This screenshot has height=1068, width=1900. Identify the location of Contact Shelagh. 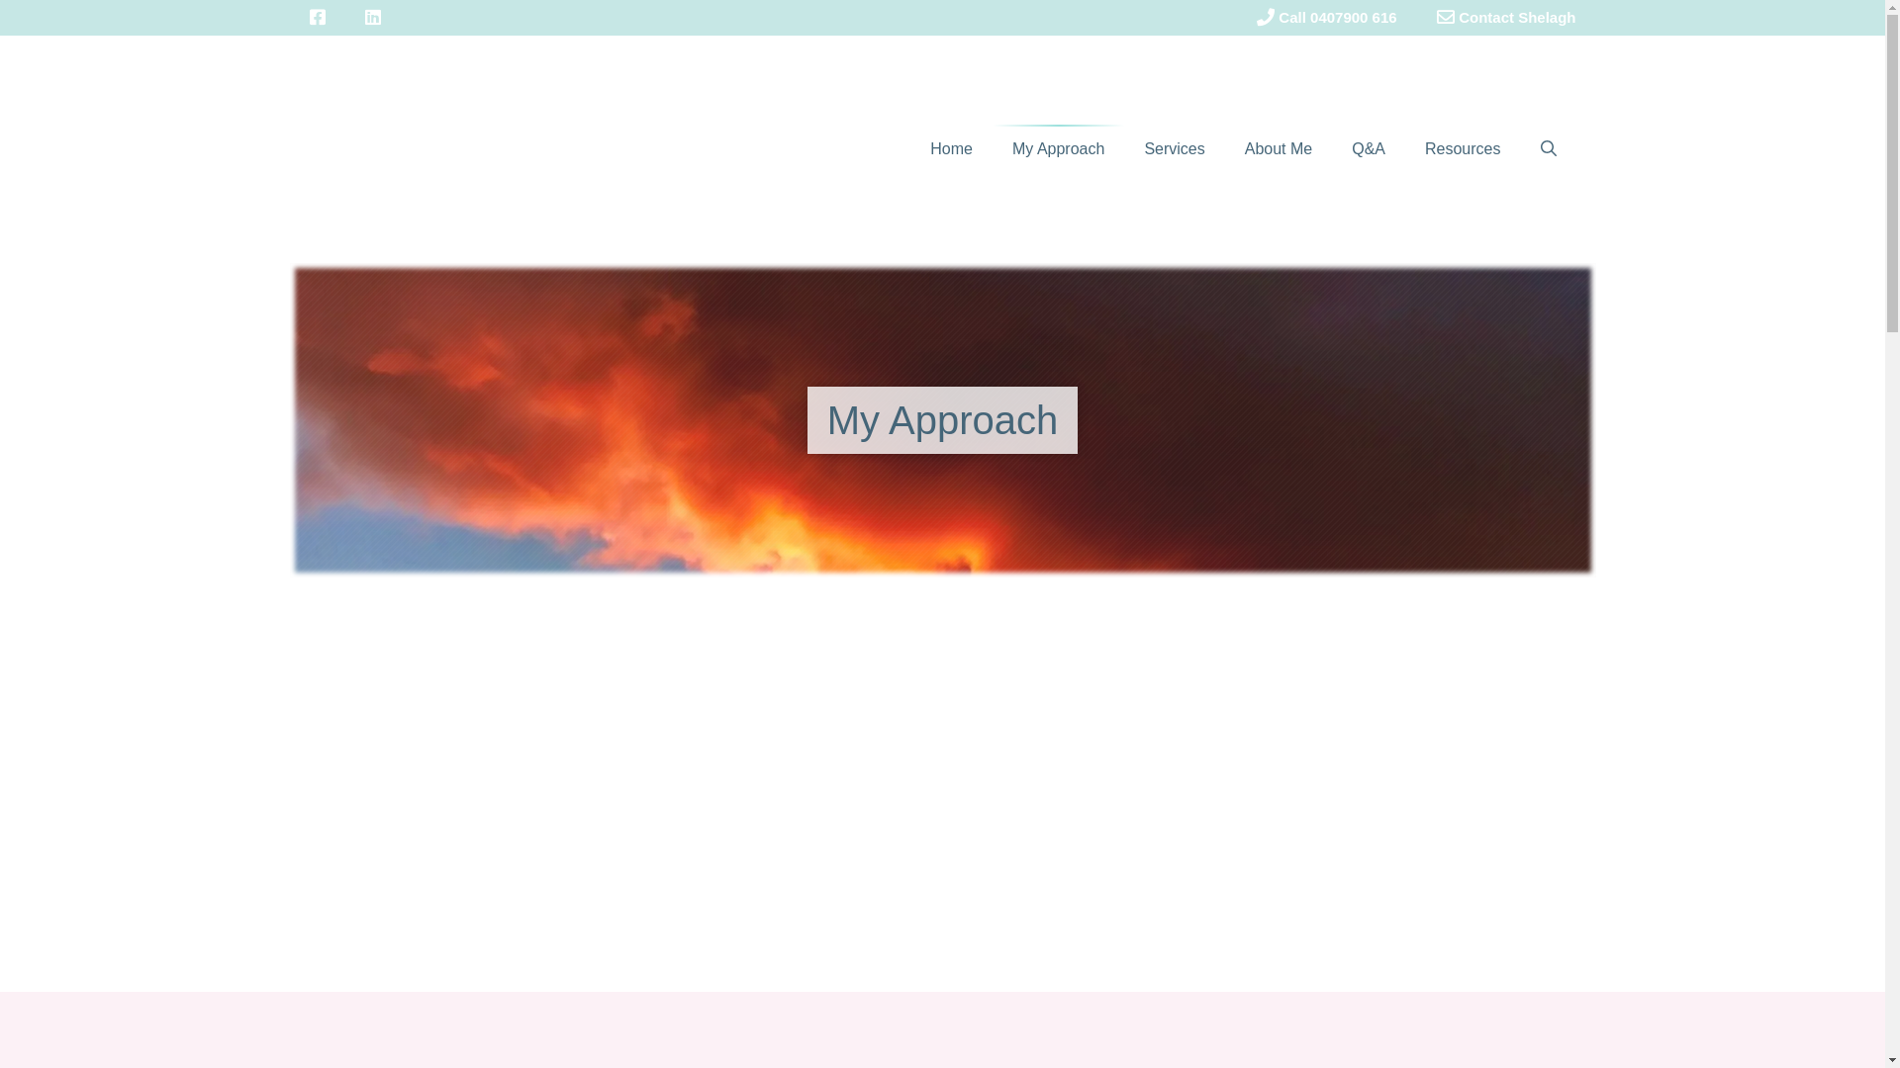
(1506, 18).